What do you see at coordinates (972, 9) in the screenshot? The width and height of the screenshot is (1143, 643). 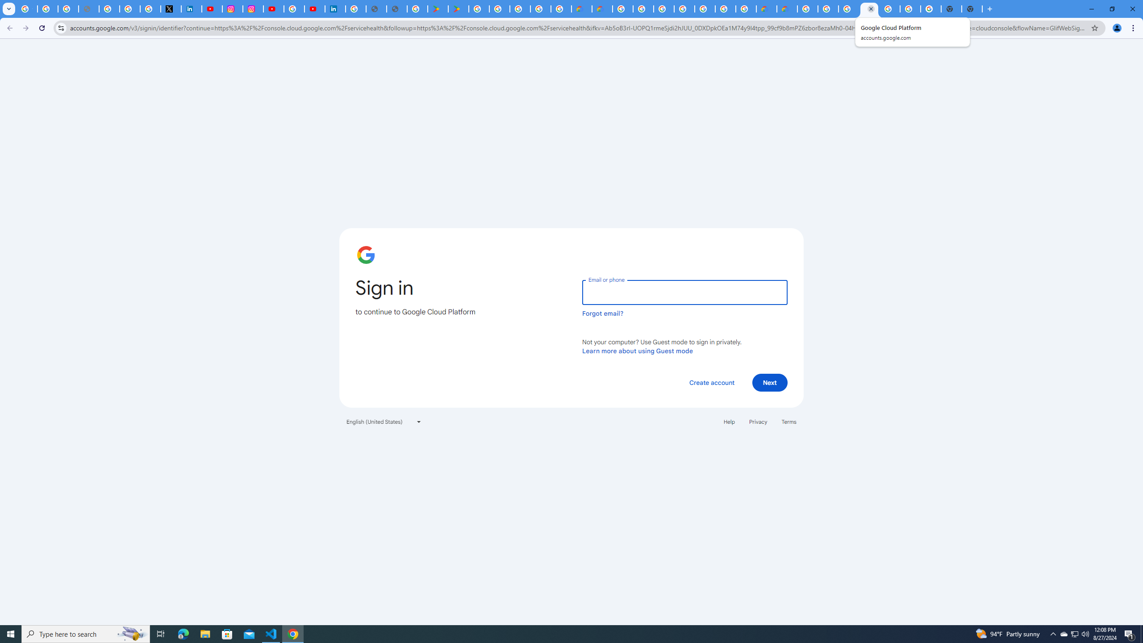 I see `New Tab` at bounding box center [972, 9].